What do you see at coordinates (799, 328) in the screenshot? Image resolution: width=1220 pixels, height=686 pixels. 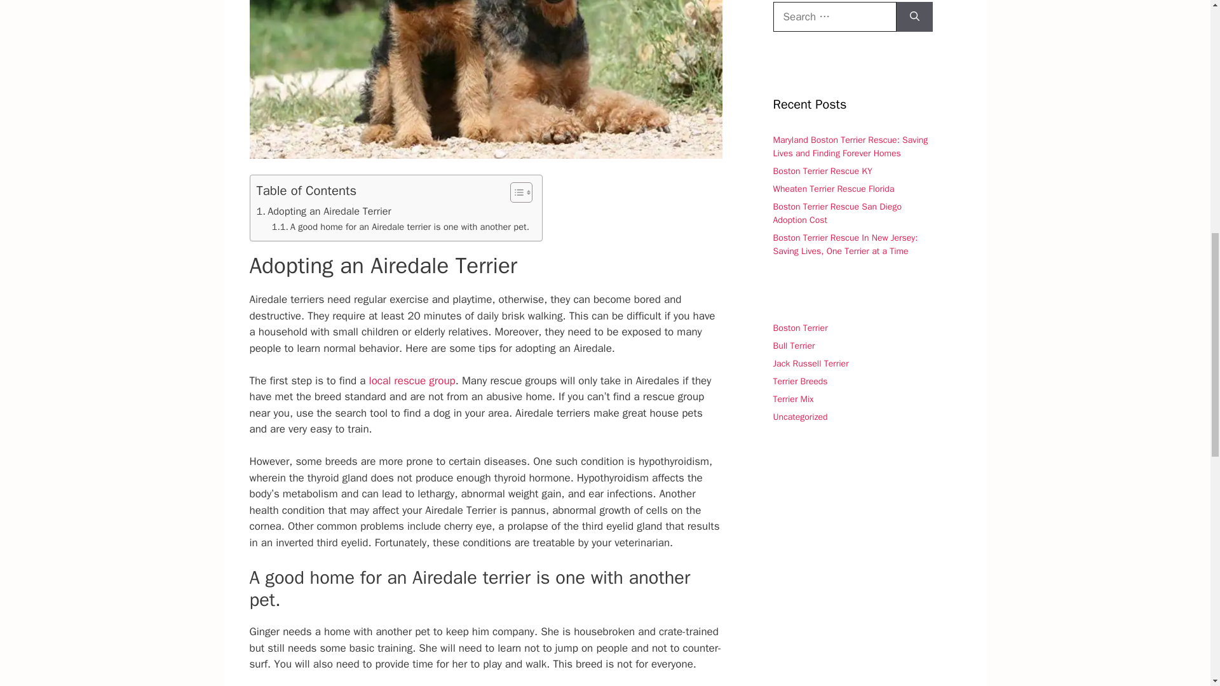 I see `Boston Terrier` at bounding box center [799, 328].